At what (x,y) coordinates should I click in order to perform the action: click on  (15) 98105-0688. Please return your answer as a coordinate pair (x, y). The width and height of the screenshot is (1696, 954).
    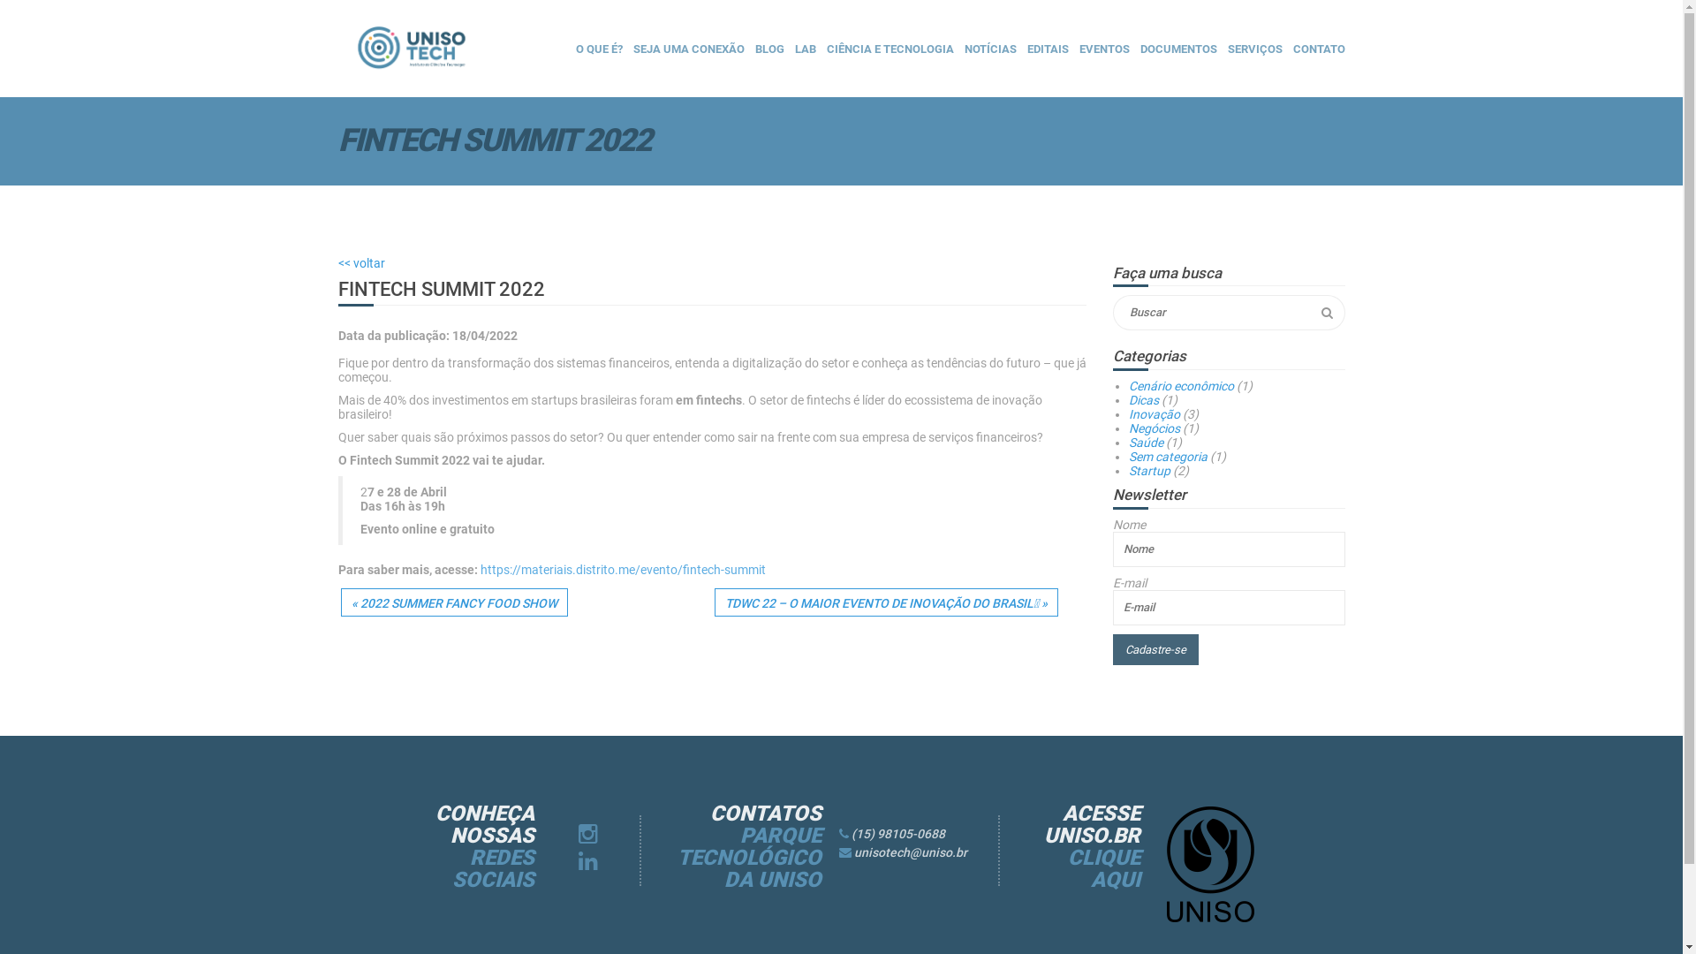
    Looking at the image, I should click on (897, 834).